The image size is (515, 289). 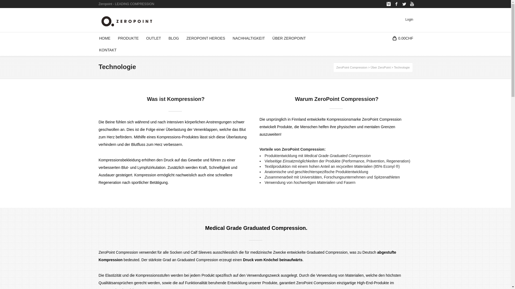 I want to click on ZeroPoint Compression, so click(x=352, y=67).